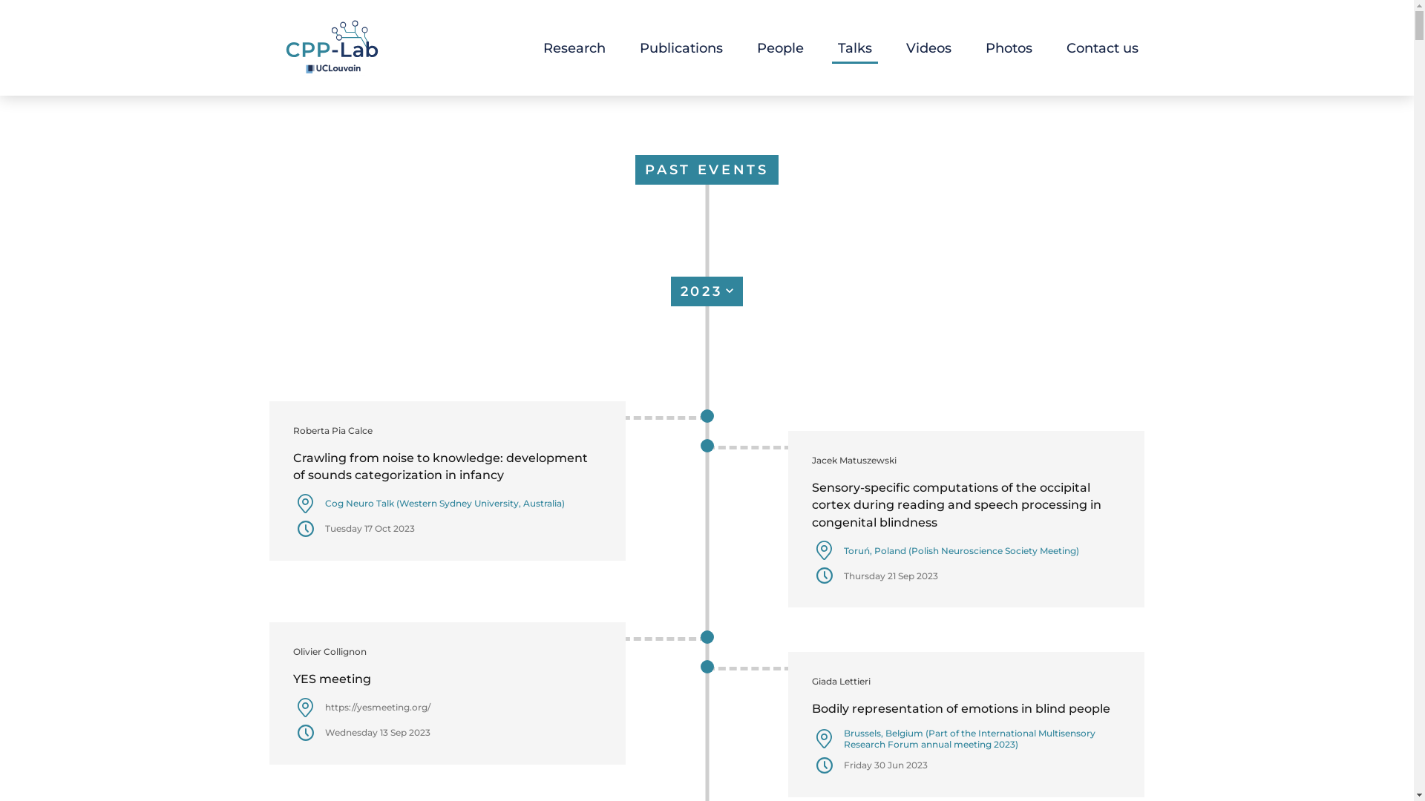  Describe the element at coordinates (1009, 48) in the screenshot. I see `Photos` at that location.